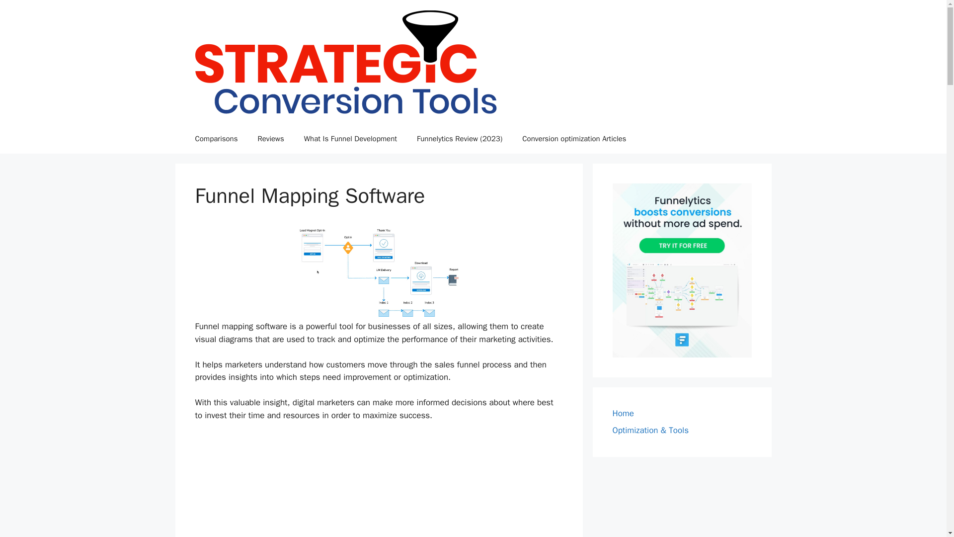 The image size is (954, 537). I want to click on Conversion optimization Articles, so click(574, 138).